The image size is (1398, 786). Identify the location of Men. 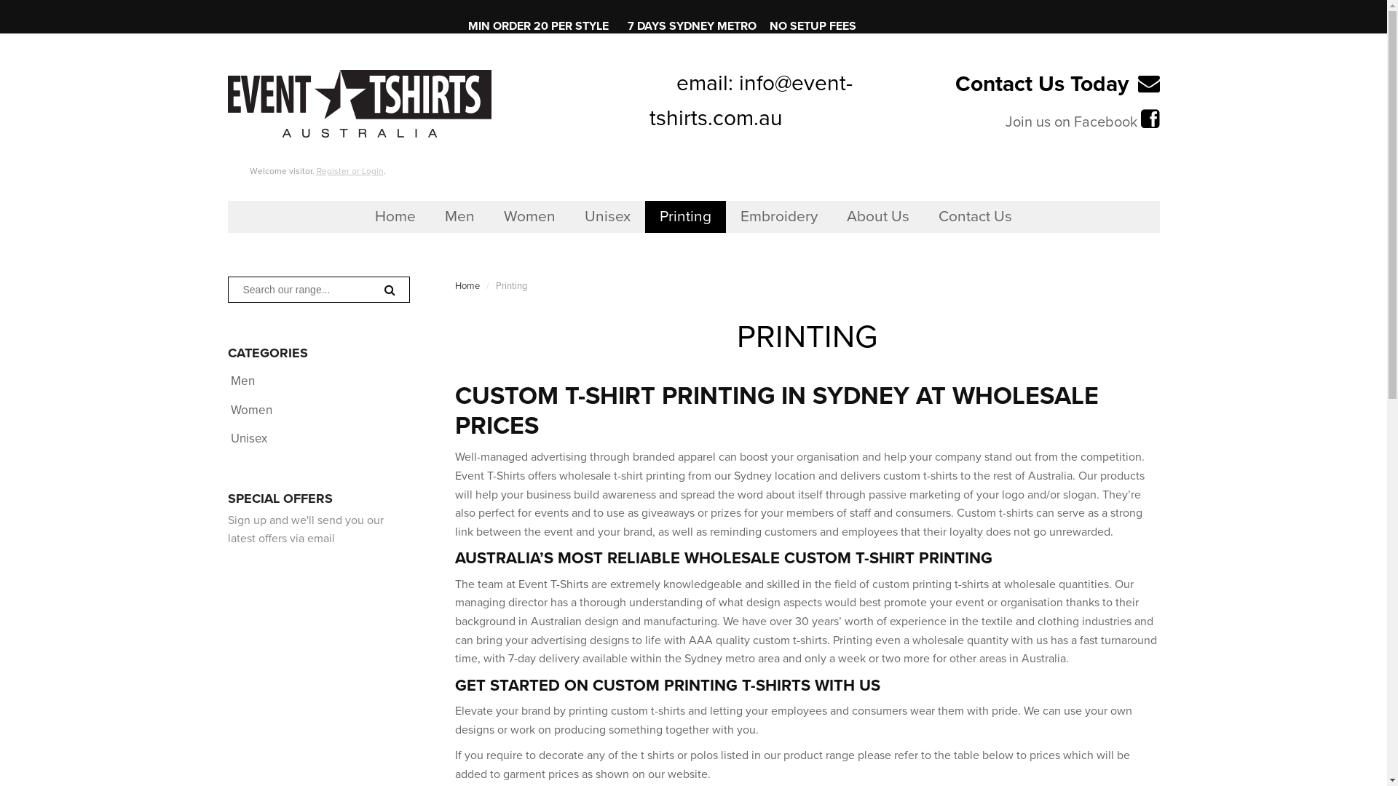
(242, 381).